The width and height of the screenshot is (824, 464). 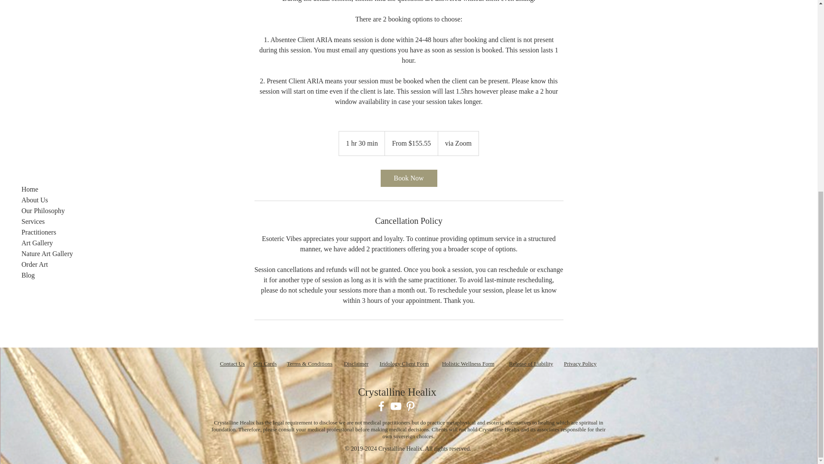 What do you see at coordinates (265, 363) in the screenshot?
I see `Gift Cards` at bounding box center [265, 363].